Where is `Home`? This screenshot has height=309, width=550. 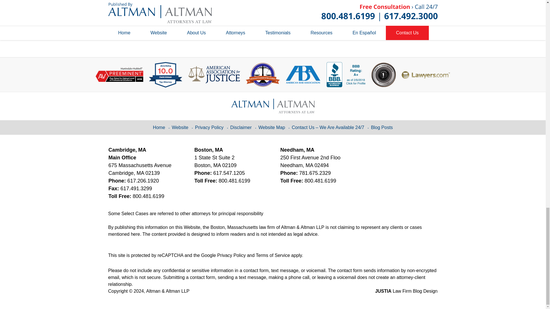
Home is located at coordinates (141, 21).